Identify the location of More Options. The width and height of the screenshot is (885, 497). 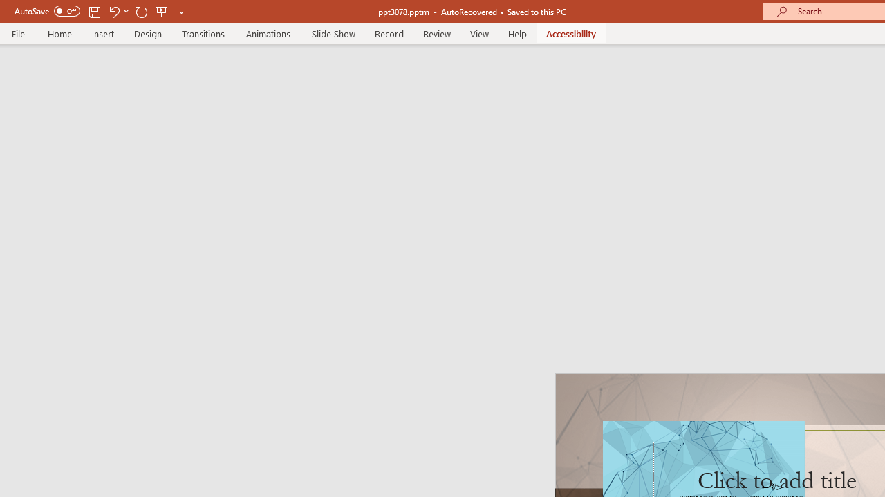
(126, 11).